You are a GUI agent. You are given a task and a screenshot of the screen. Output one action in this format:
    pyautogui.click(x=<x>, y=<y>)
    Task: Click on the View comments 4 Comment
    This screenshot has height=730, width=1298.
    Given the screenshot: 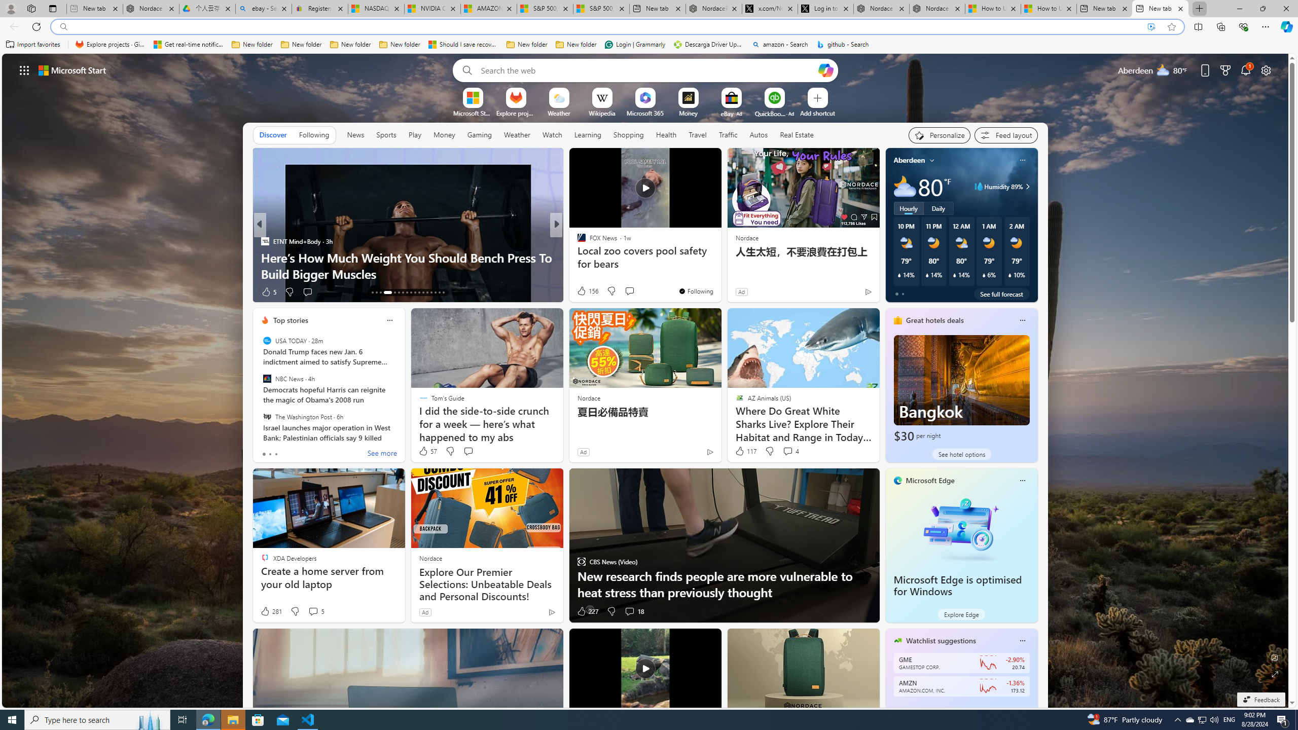 What is the action you would take?
    pyautogui.click(x=791, y=451)
    